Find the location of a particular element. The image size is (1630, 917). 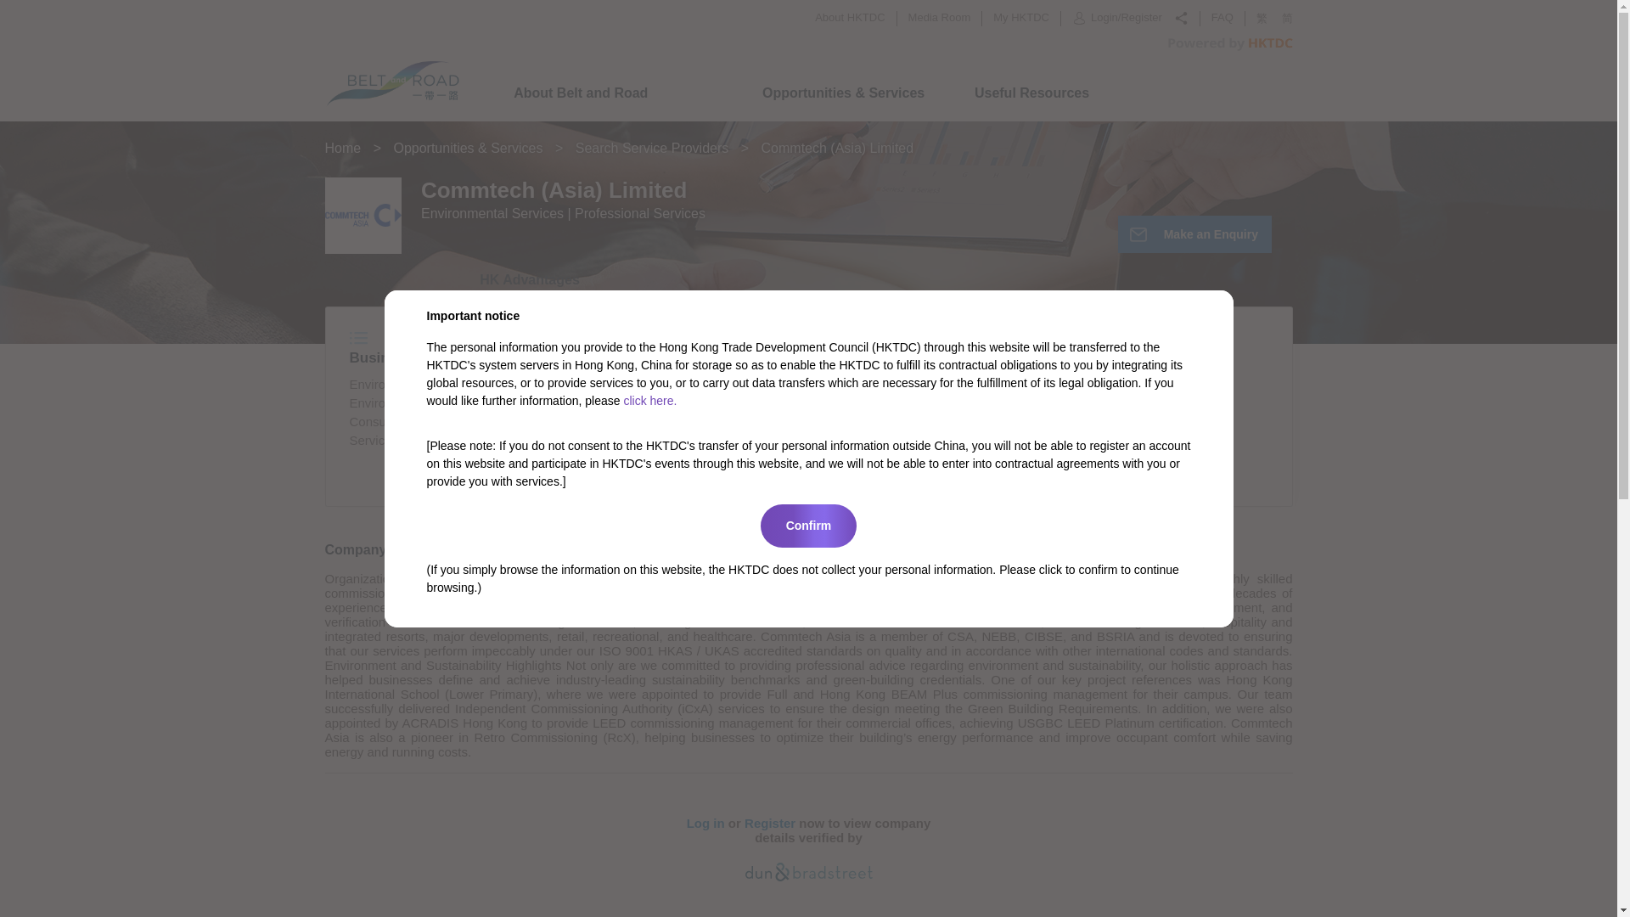

Register is located at coordinates (1141, 19).